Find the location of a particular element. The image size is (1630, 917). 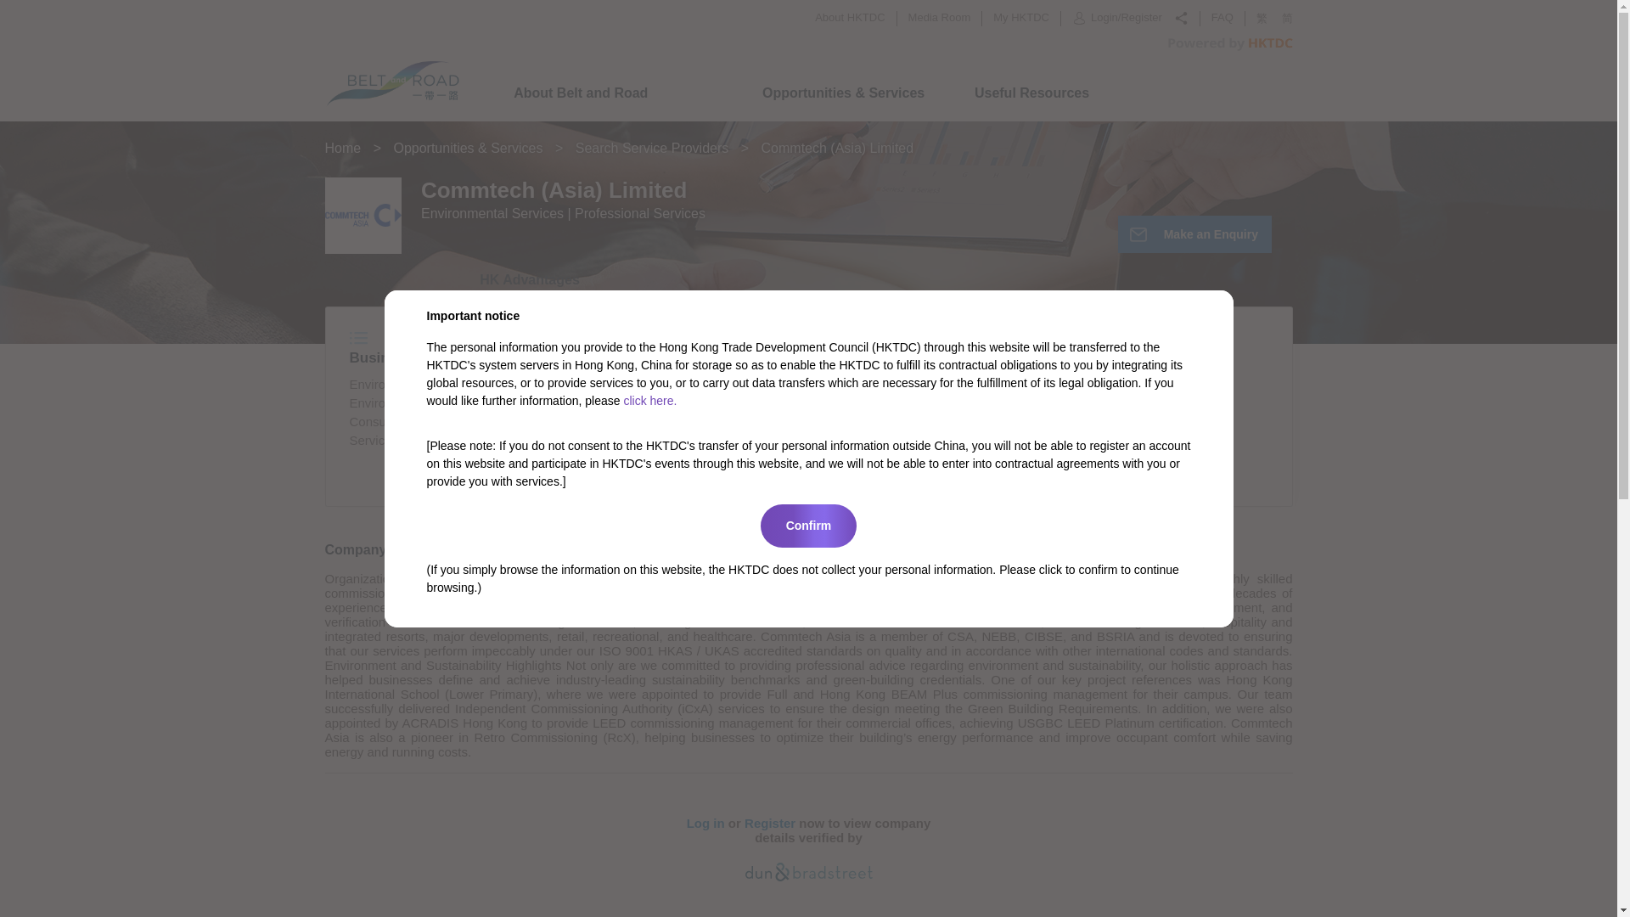

Register is located at coordinates (1141, 19).